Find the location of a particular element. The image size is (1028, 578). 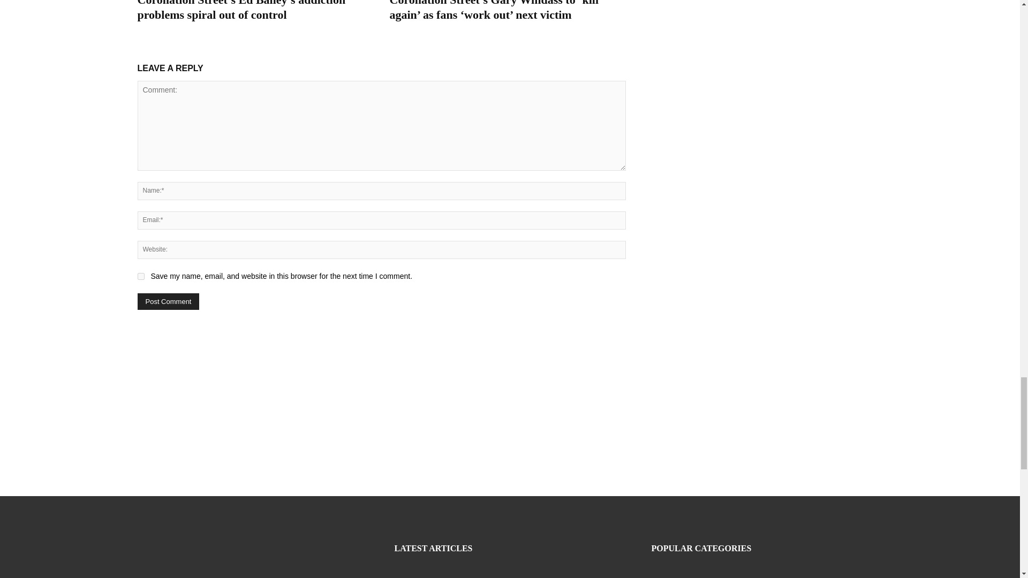

yes is located at coordinates (140, 276).